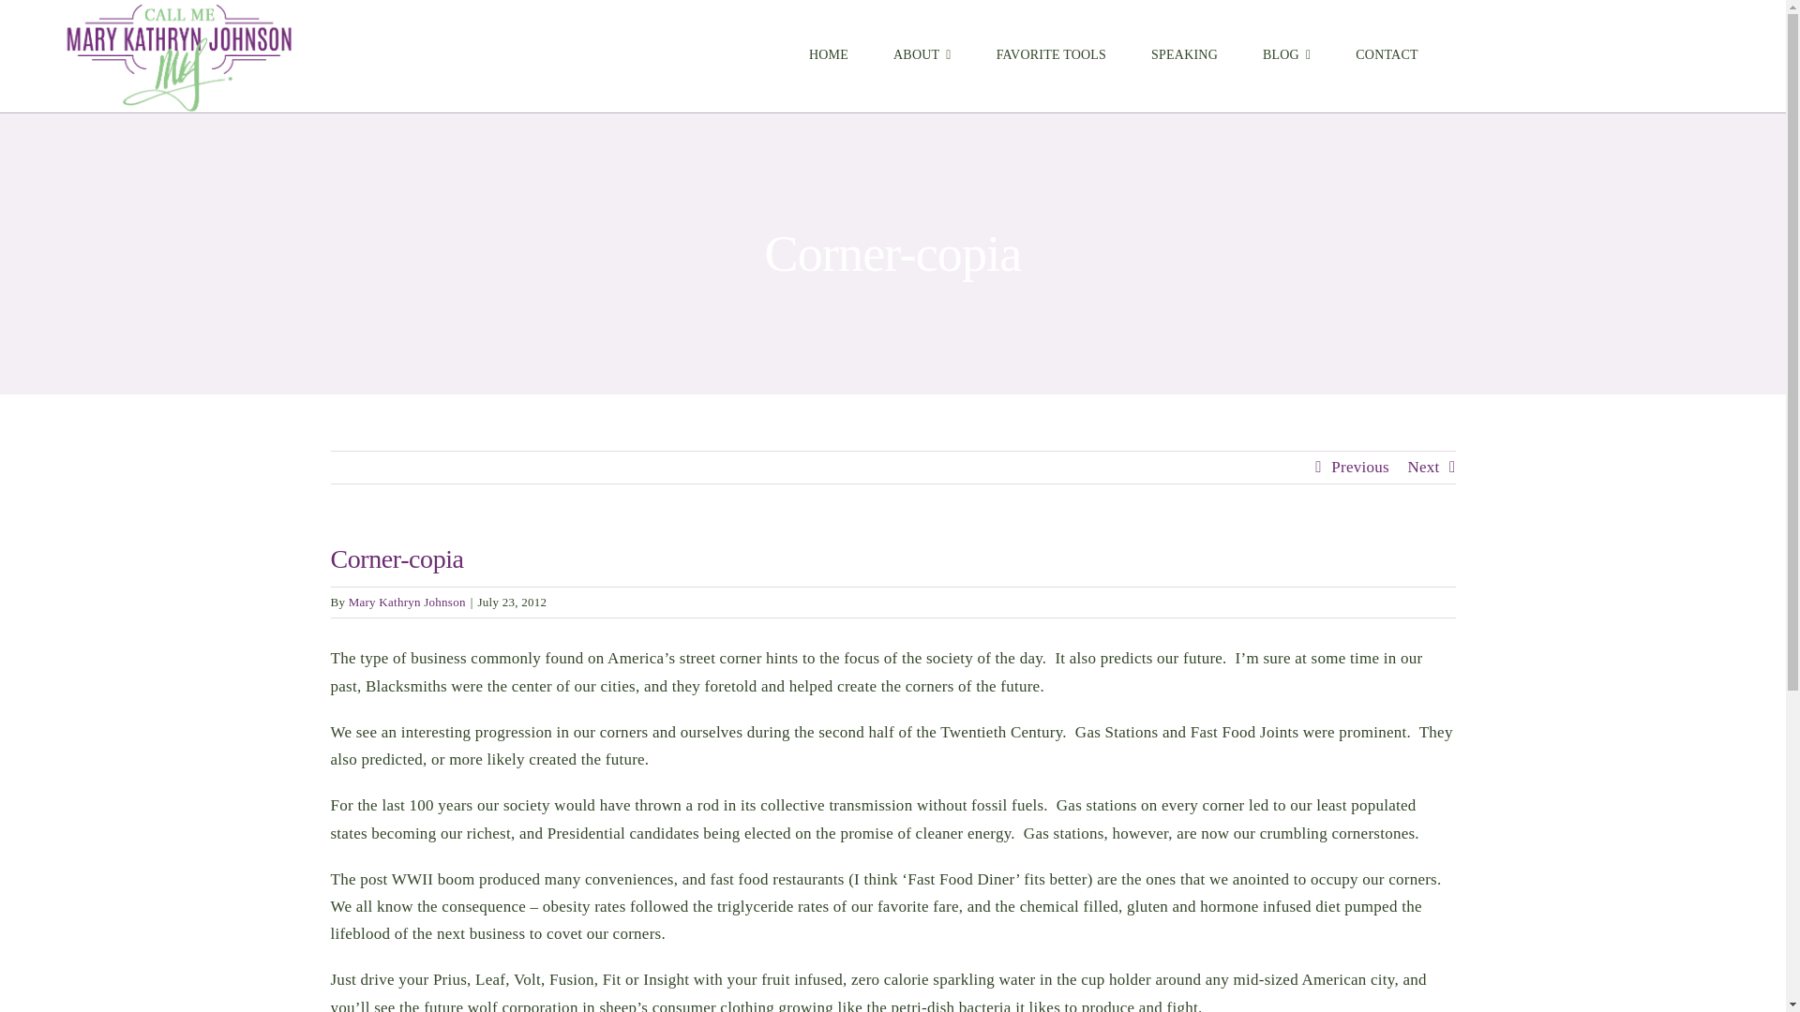  Describe the element at coordinates (829, 56) in the screenshot. I see `HOME` at that location.